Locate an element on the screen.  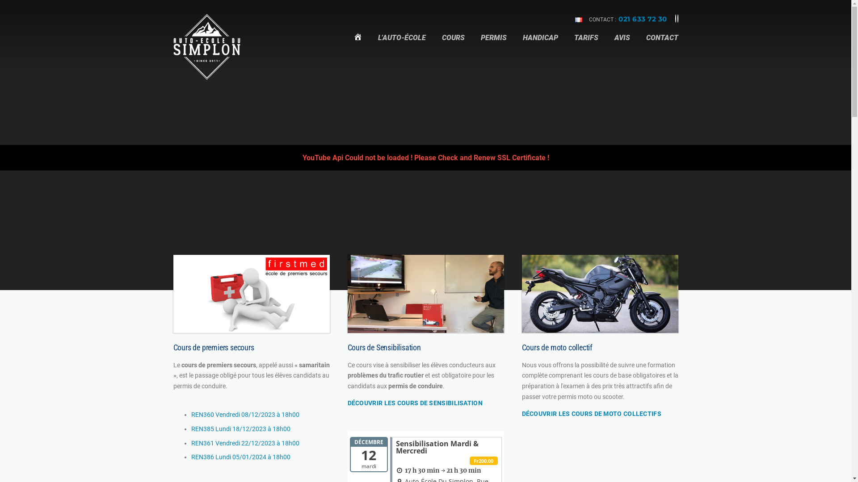
Auto-Ecole du Simplon is located at coordinates (207, 46).